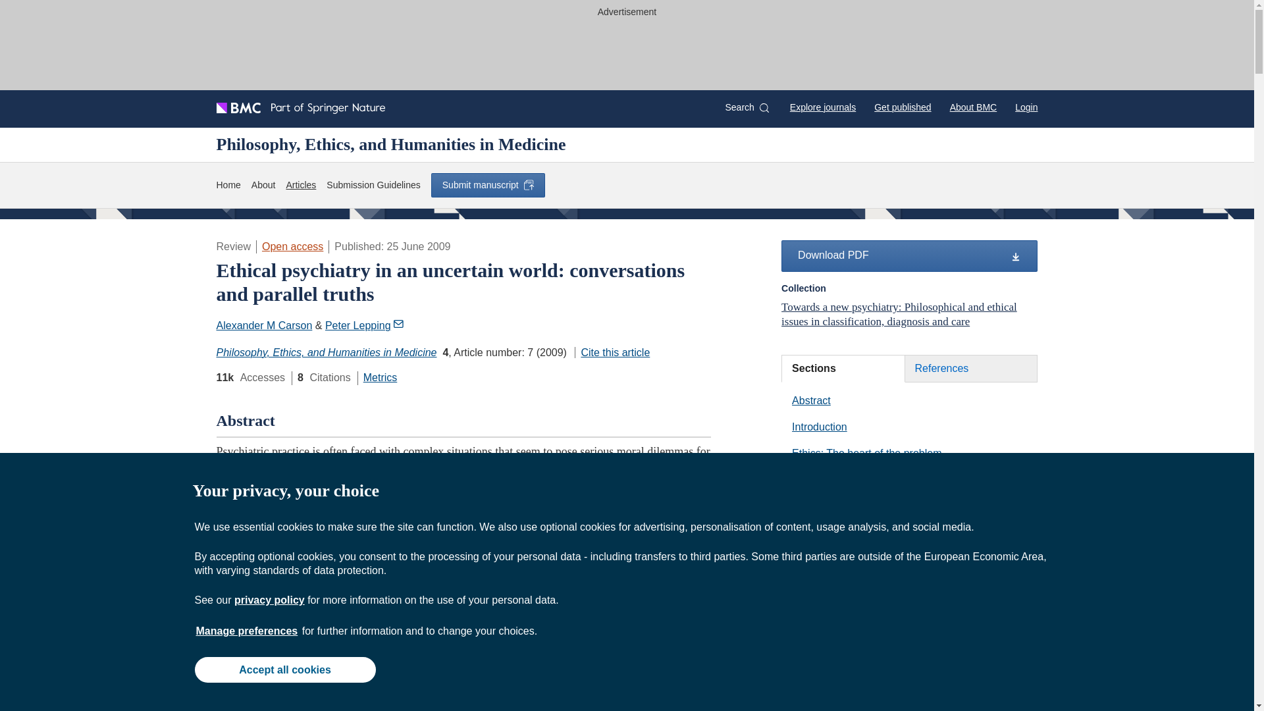  Describe the element at coordinates (1026, 107) in the screenshot. I see `Login` at that location.